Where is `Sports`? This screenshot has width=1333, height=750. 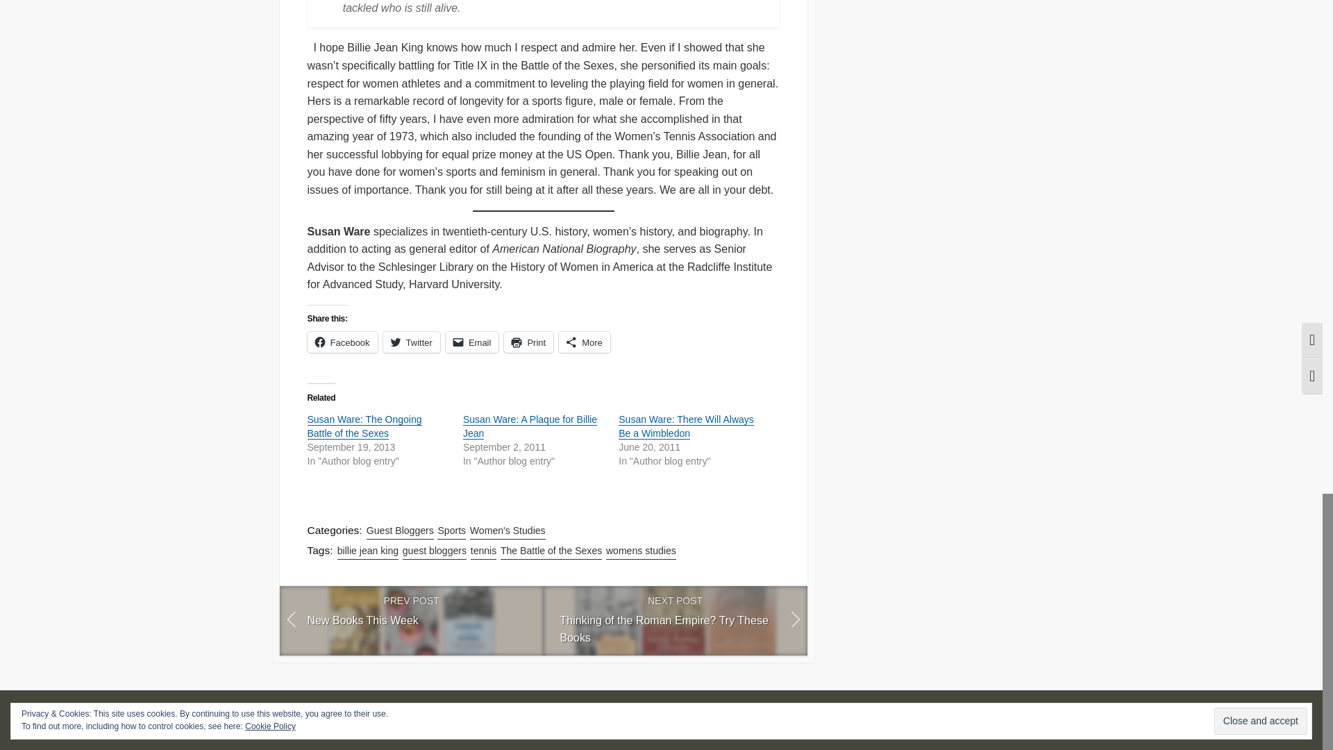
Sports is located at coordinates (342, 342).